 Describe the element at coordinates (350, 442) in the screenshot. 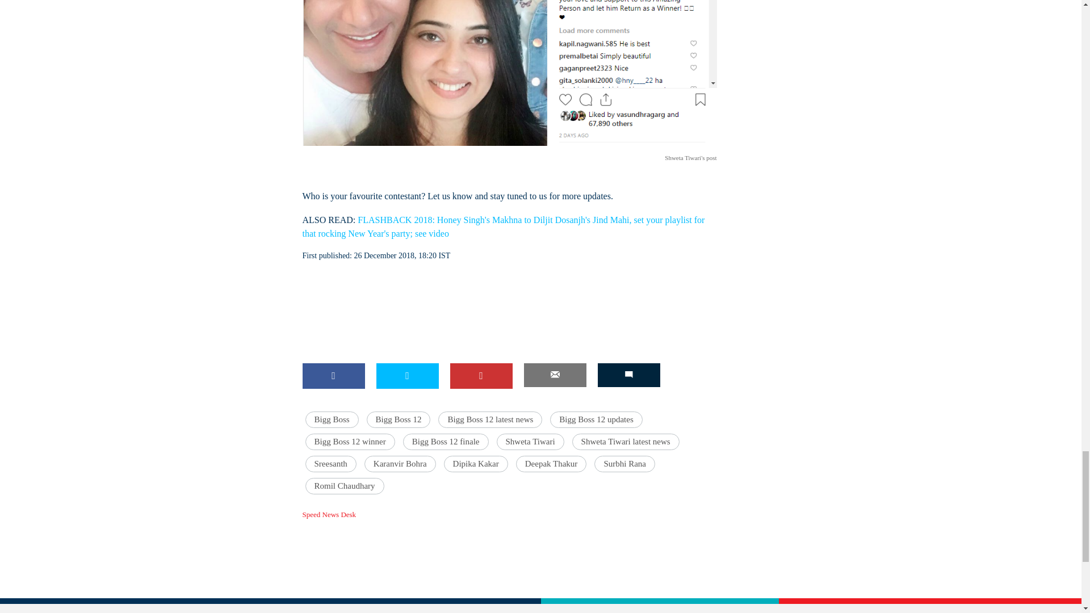

I see `Bigg Boss 12 winner` at that location.